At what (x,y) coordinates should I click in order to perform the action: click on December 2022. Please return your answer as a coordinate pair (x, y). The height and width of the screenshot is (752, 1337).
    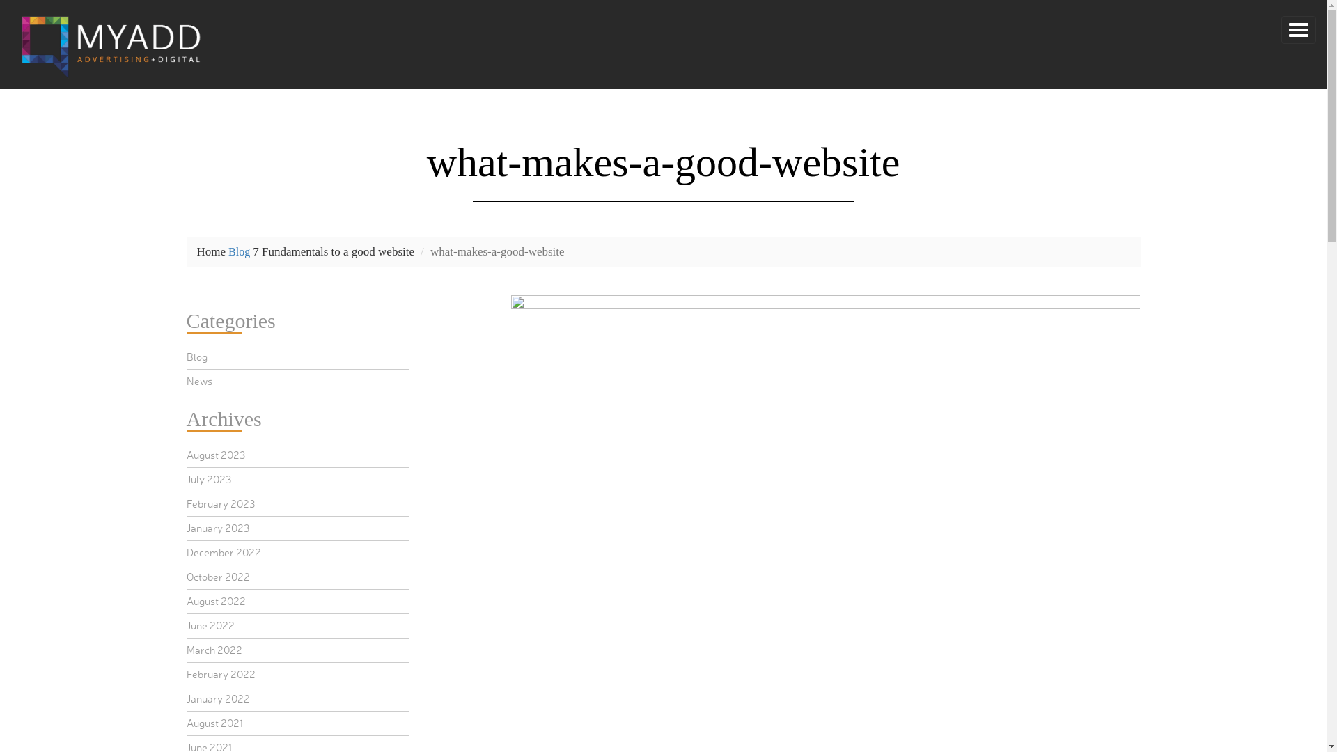
    Looking at the image, I should click on (224, 553).